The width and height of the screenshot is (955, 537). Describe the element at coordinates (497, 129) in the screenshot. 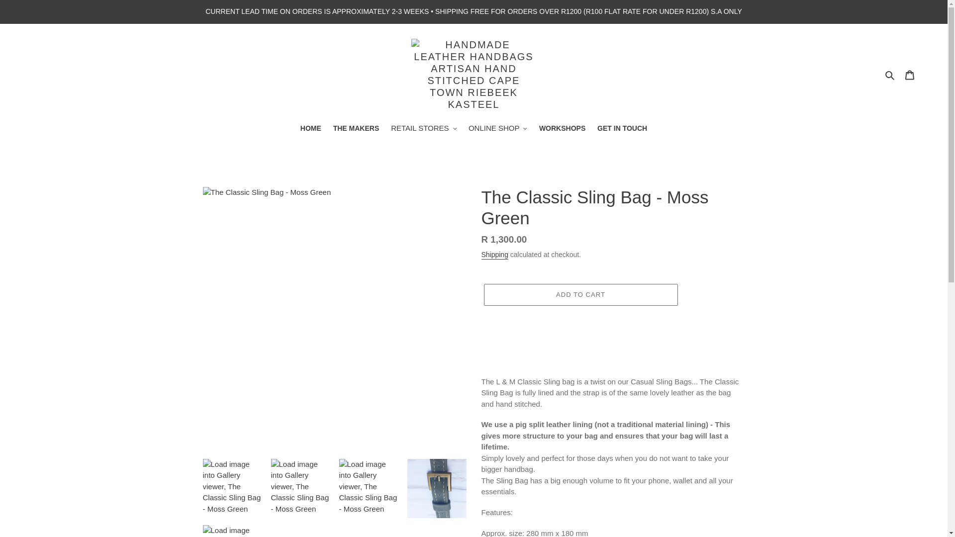

I see `ONLINE SHOP` at that location.